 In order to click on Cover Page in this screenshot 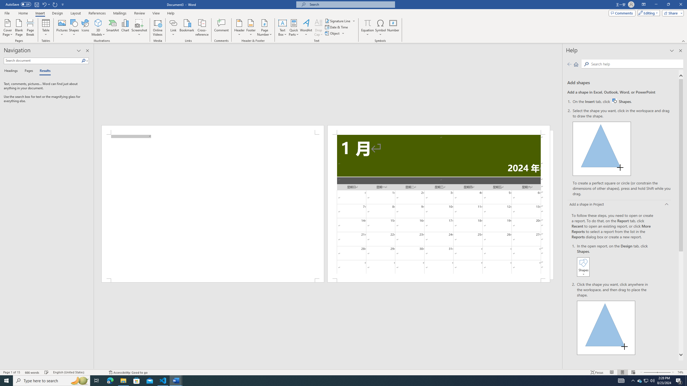, I will do `click(8, 28)`.